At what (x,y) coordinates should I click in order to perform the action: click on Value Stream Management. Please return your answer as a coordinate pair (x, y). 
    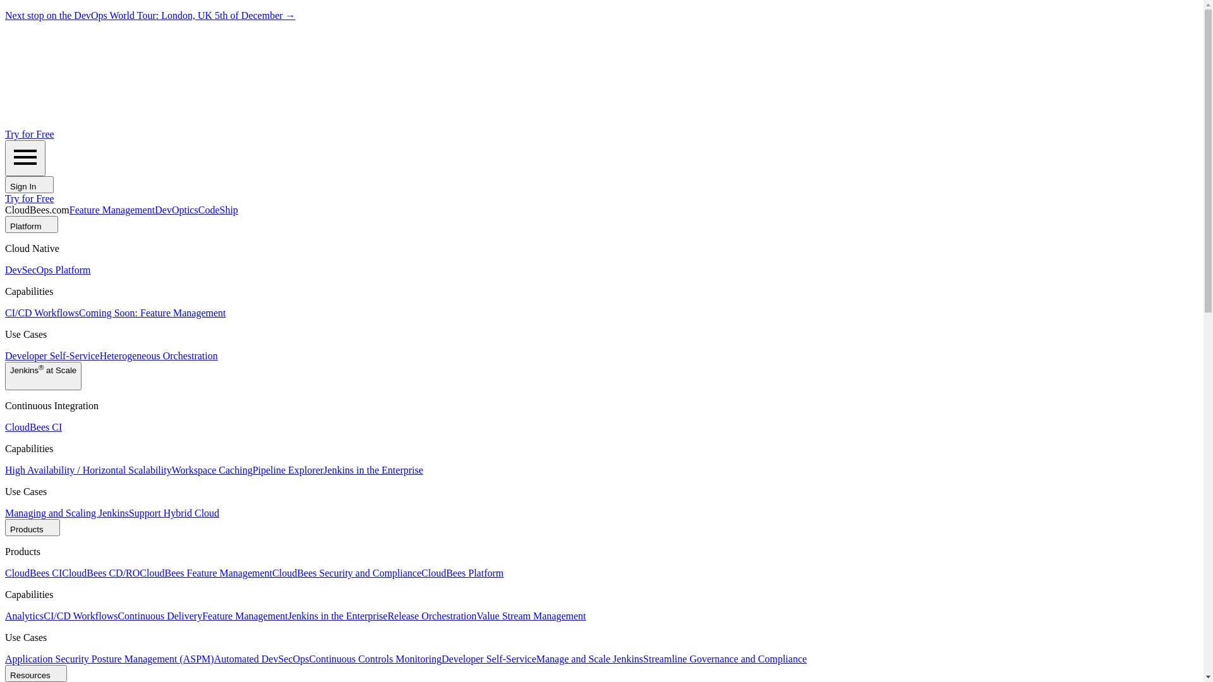
    Looking at the image, I should click on (531, 616).